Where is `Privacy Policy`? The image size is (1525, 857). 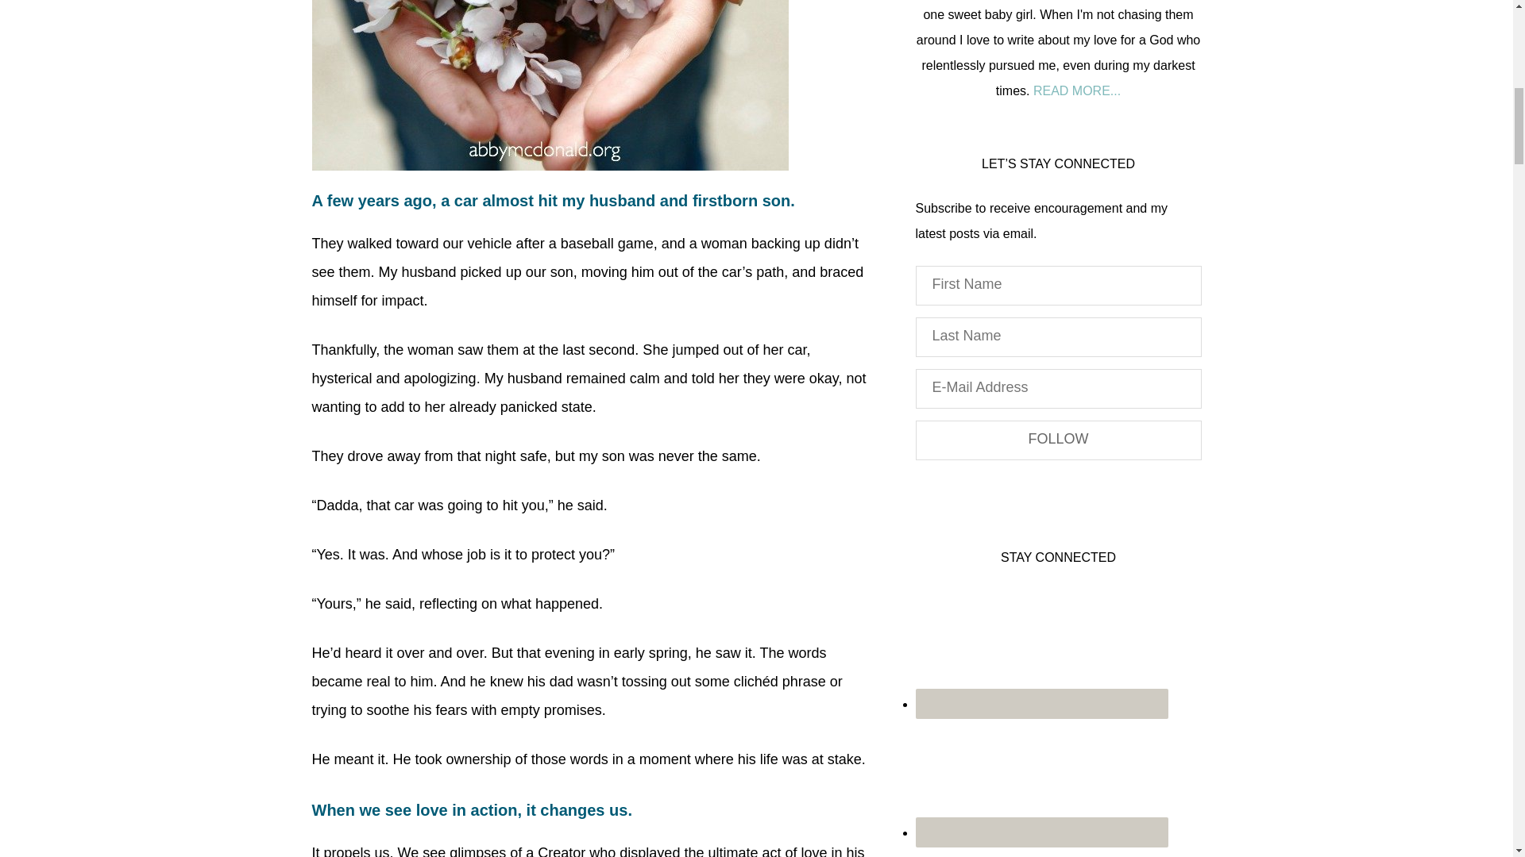 Privacy Policy is located at coordinates (948, 484).